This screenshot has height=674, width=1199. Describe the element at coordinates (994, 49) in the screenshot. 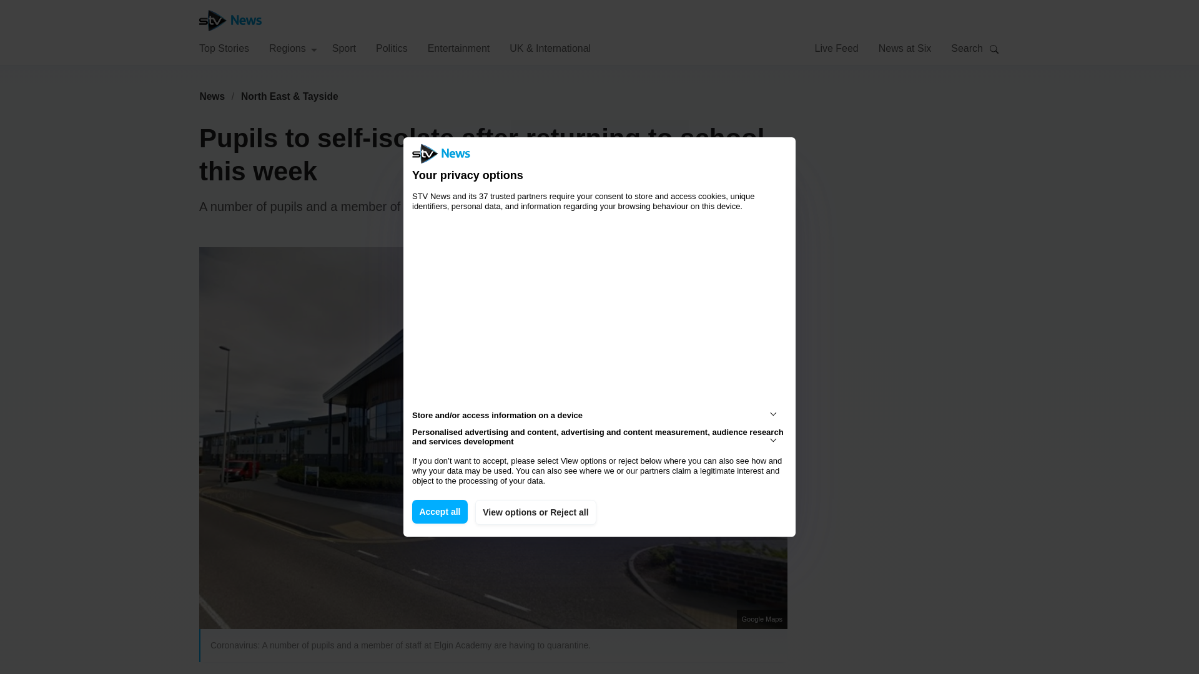

I see `Search` at that location.